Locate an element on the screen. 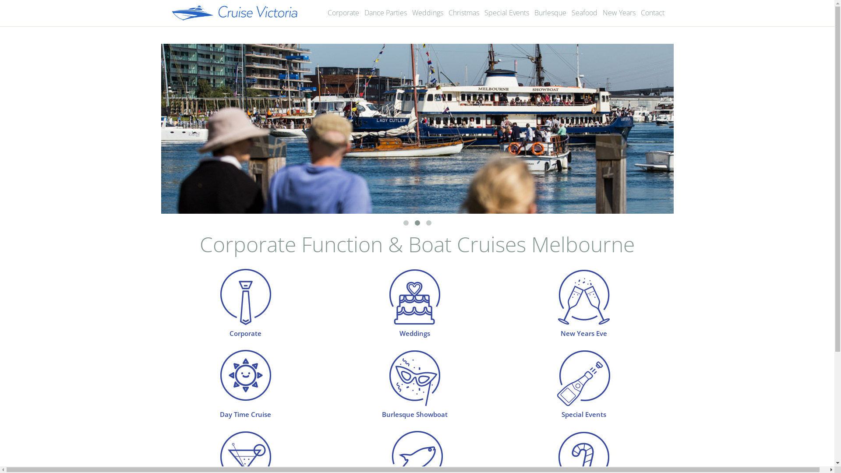  Weddings is located at coordinates (414, 314).